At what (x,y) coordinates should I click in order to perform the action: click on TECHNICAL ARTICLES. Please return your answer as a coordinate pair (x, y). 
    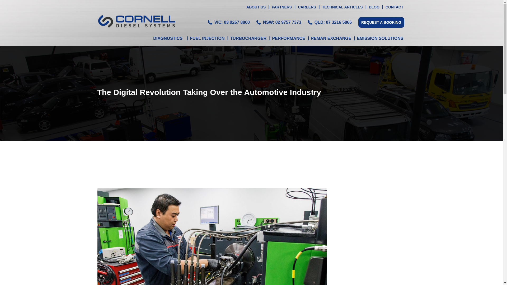
    Looking at the image, I should click on (342, 8).